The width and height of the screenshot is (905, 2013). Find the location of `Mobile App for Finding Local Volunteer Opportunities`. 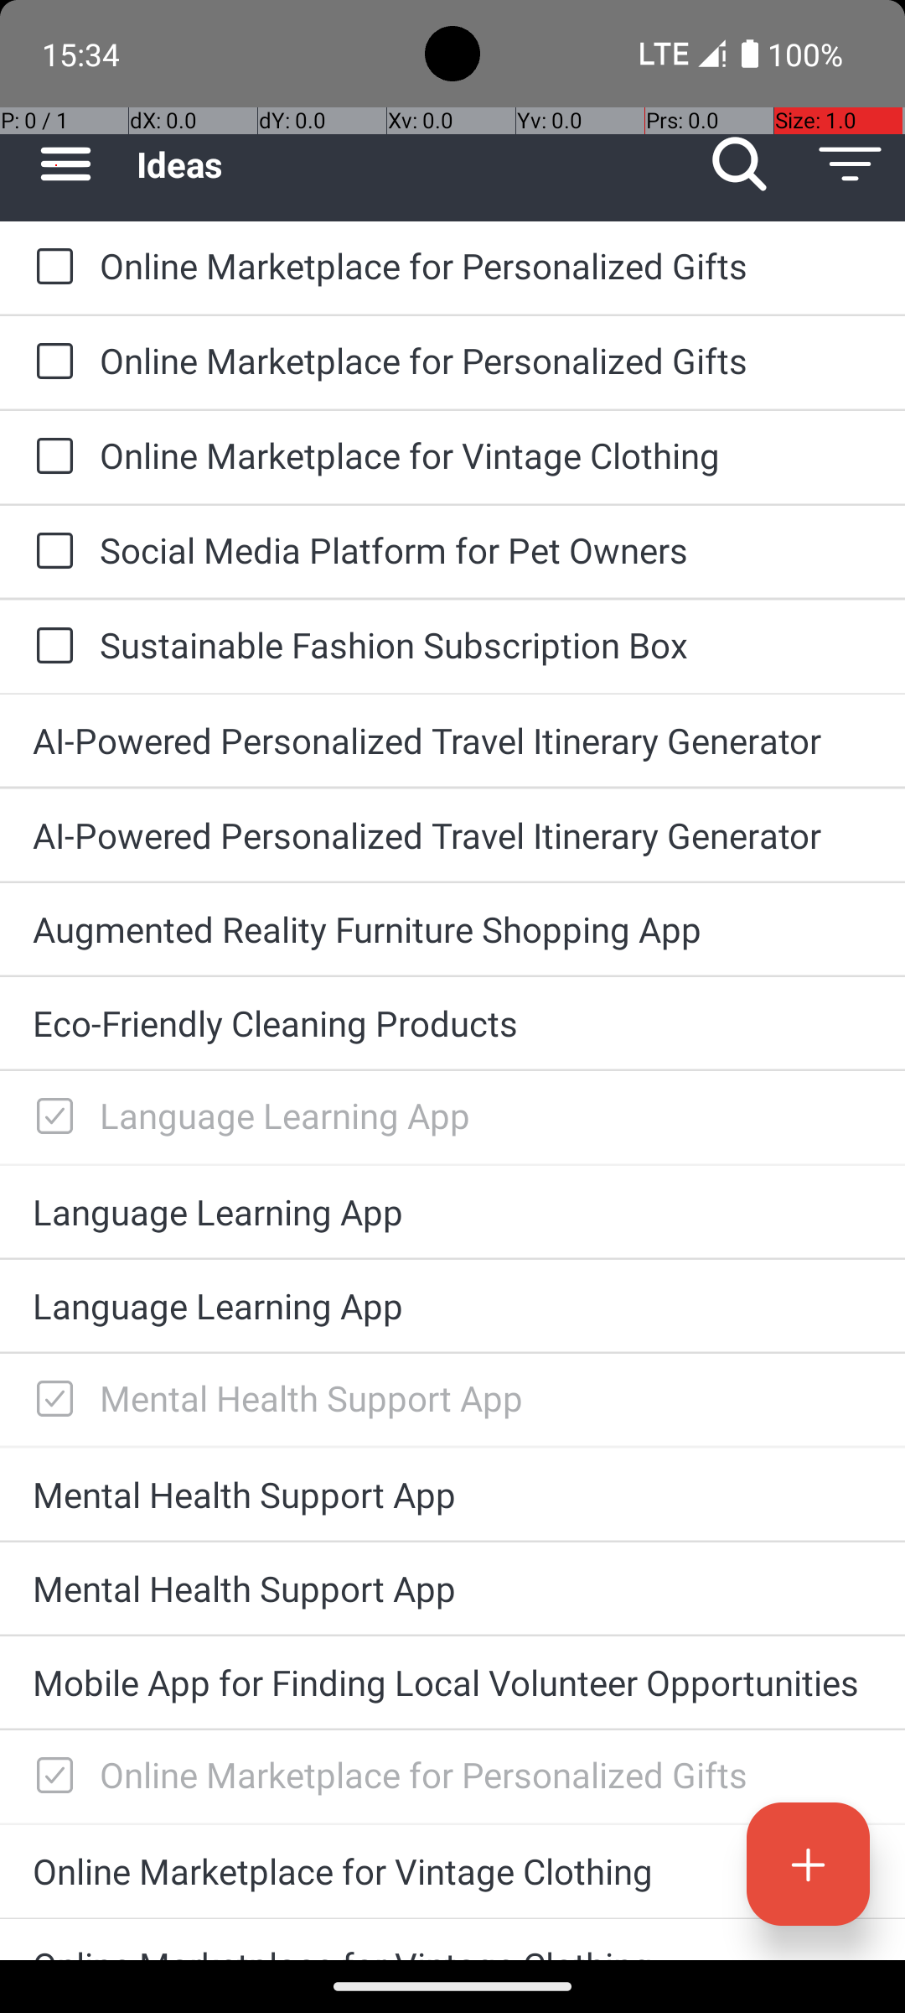

Mobile App for Finding Local Volunteer Opportunities is located at coordinates (452, 1683).